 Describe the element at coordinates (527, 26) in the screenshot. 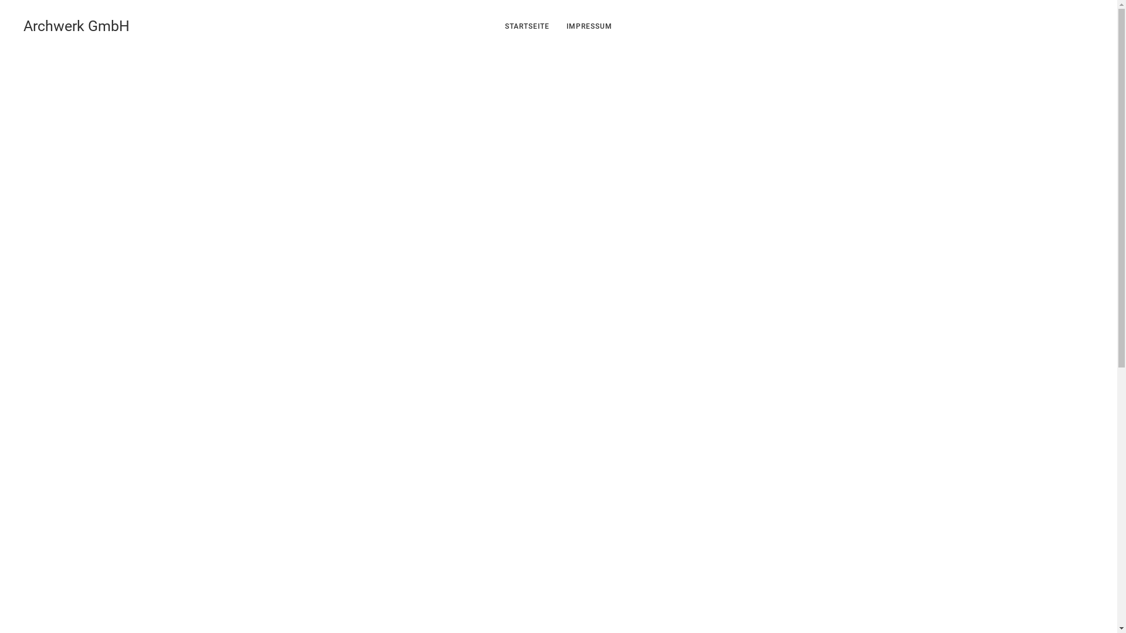

I see `STARTSEITE` at that location.